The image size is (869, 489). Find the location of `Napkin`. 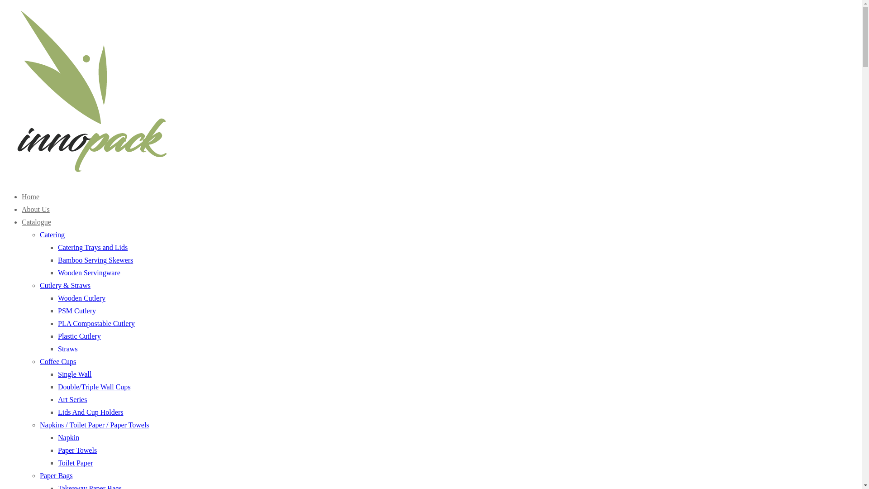

Napkin is located at coordinates (69, 437).